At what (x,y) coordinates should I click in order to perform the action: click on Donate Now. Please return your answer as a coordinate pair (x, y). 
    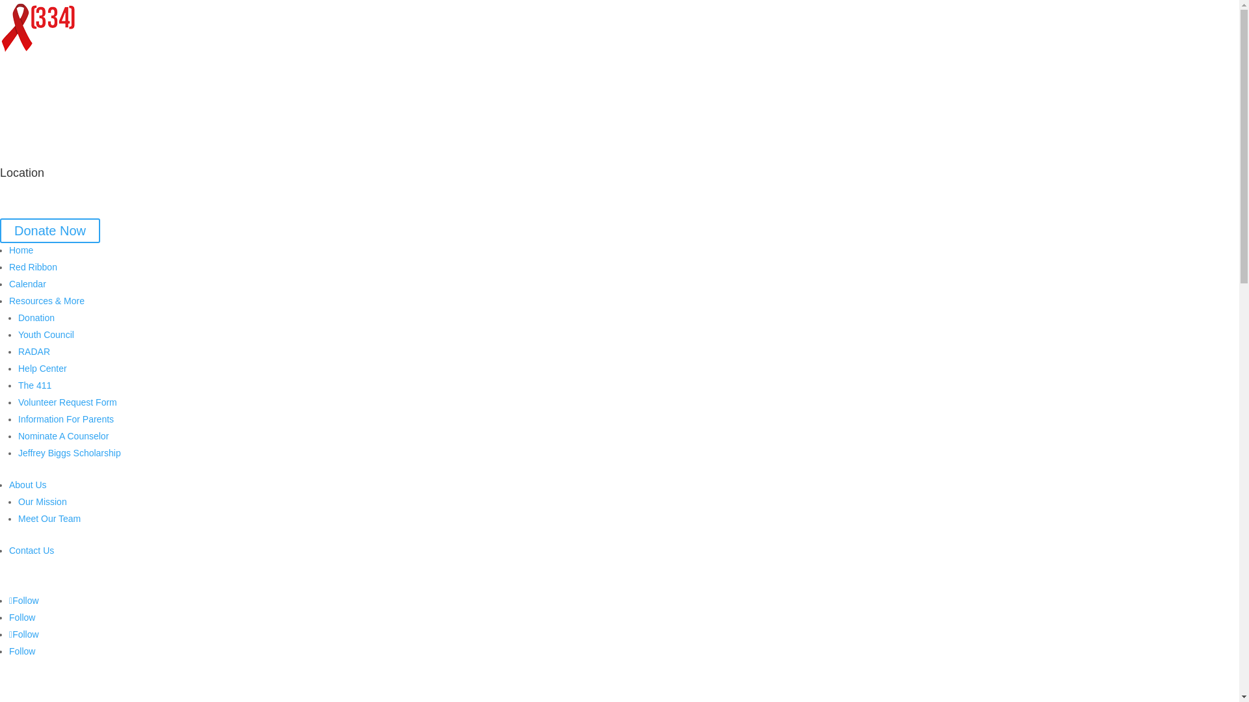
    Looking at the image, I should click on (50, 230).